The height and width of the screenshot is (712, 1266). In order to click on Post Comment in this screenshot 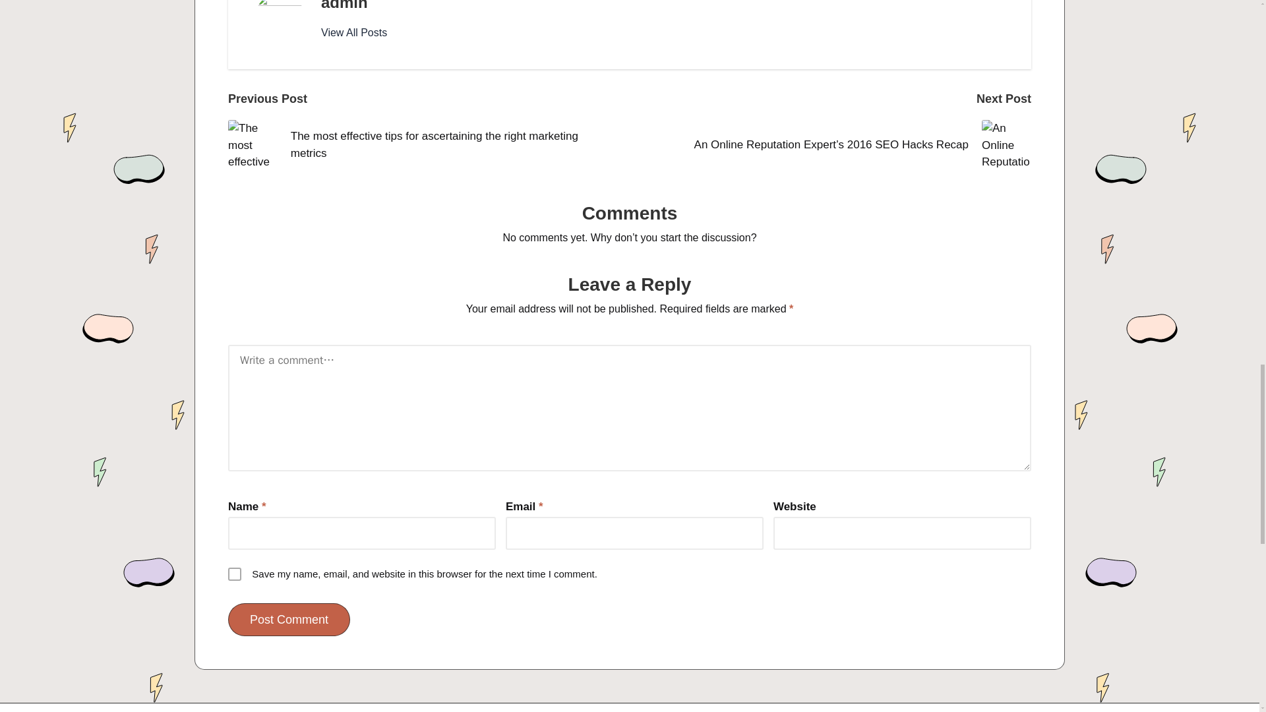, I will do `click(289, 620)`.